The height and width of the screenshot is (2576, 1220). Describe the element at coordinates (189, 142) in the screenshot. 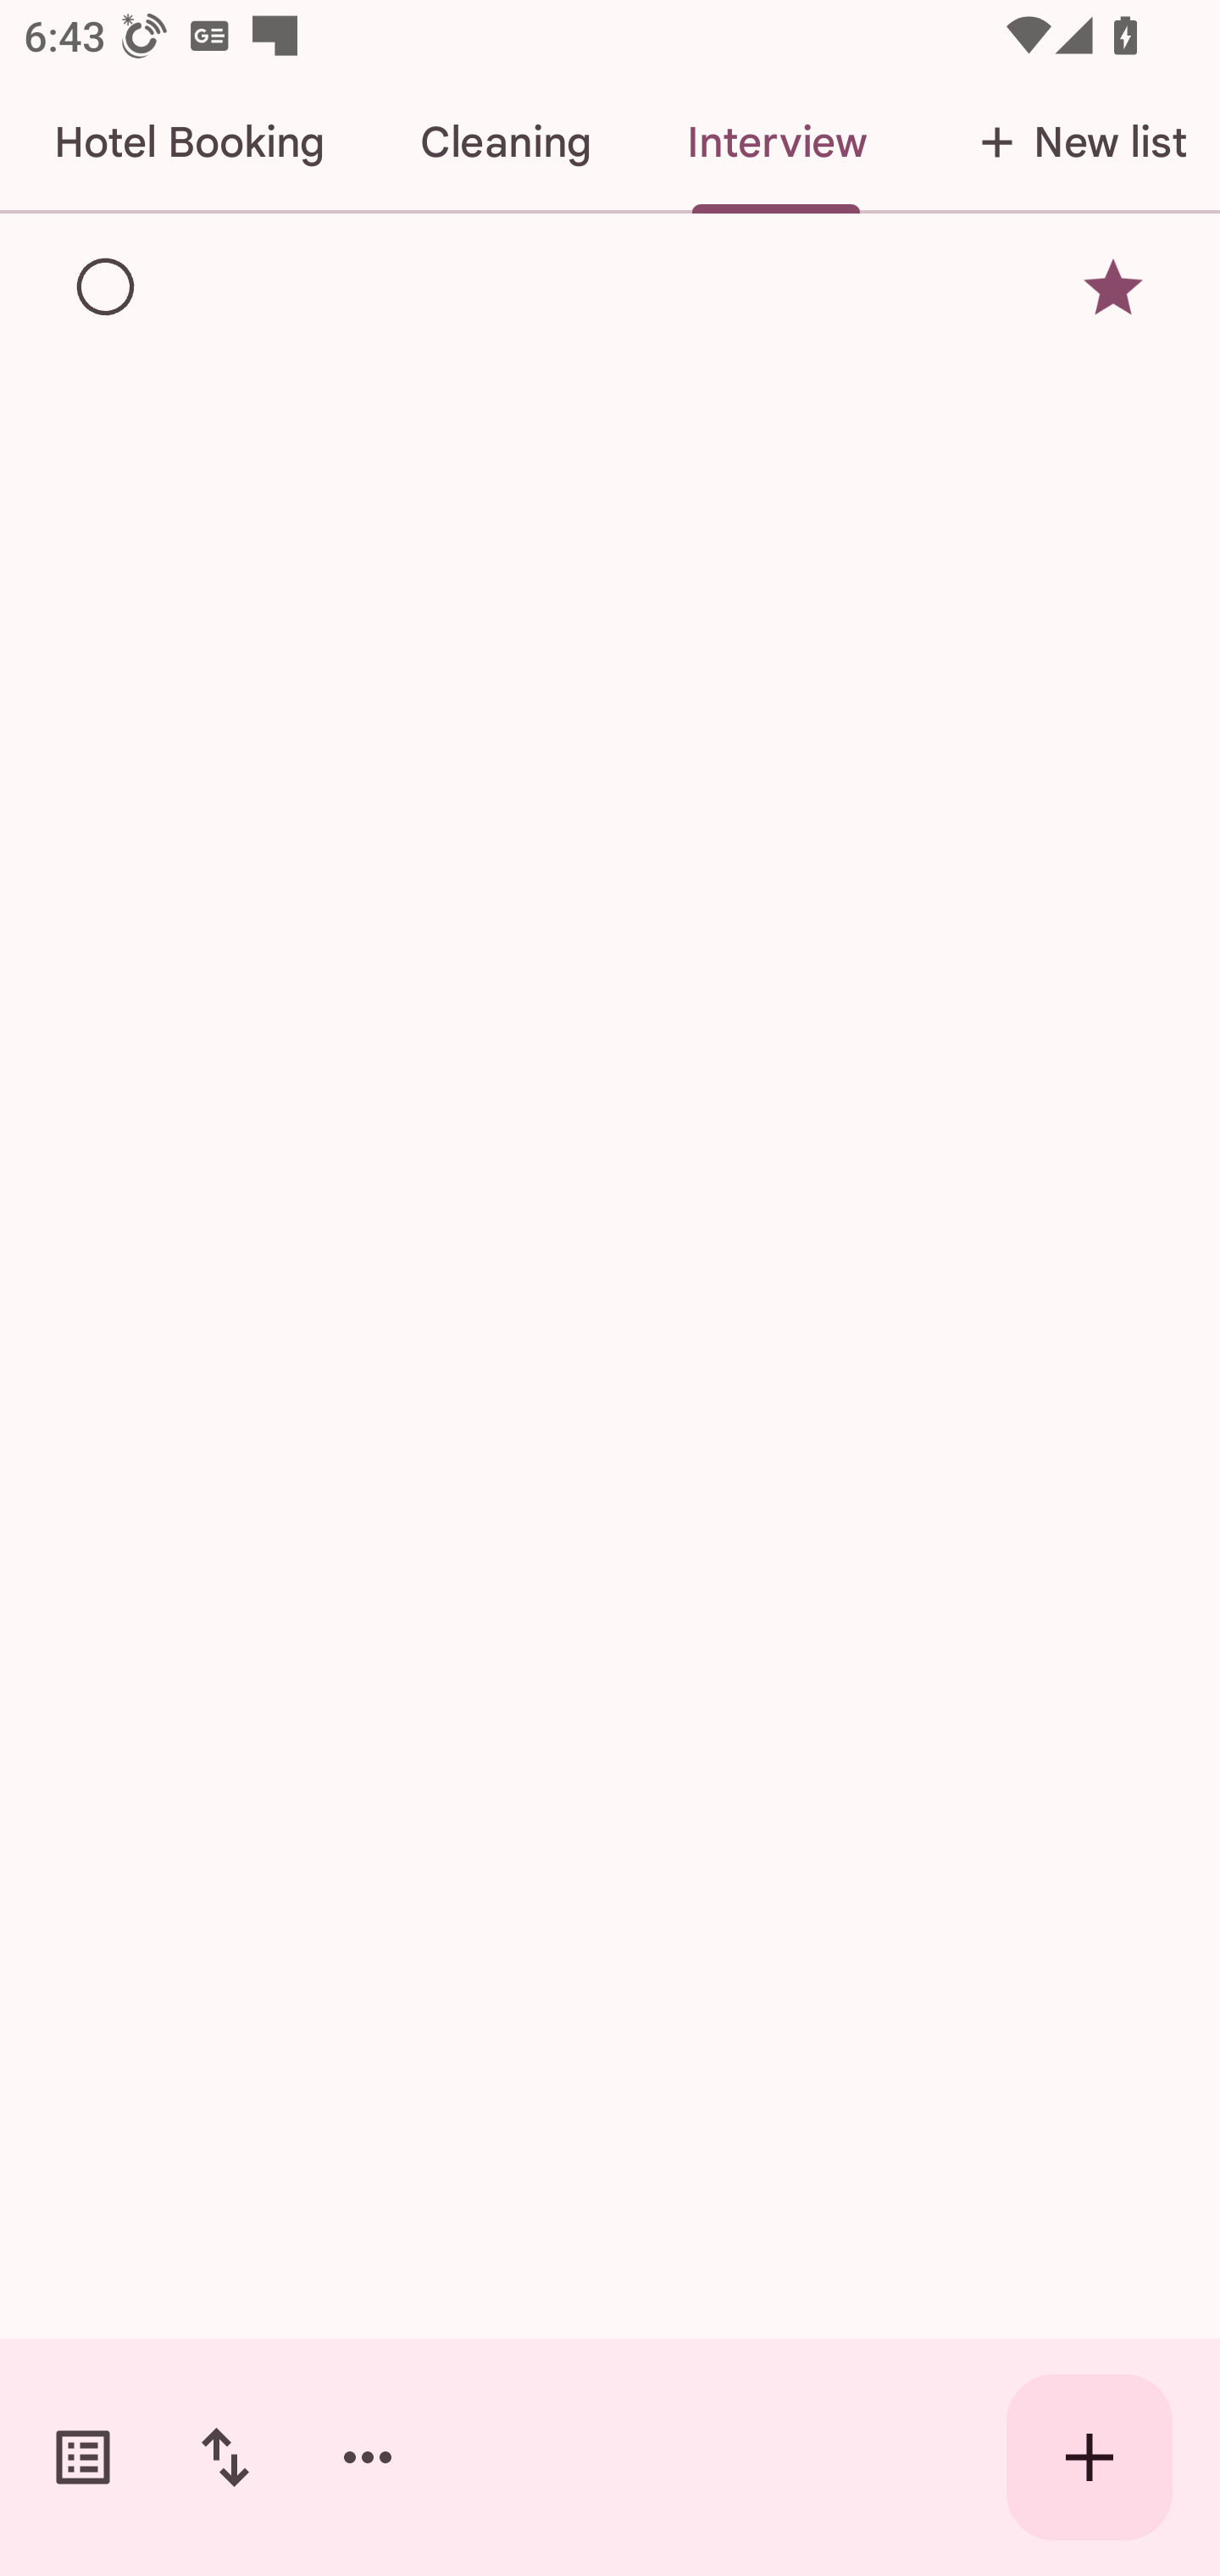

I see `Hotel Booking` at that location.